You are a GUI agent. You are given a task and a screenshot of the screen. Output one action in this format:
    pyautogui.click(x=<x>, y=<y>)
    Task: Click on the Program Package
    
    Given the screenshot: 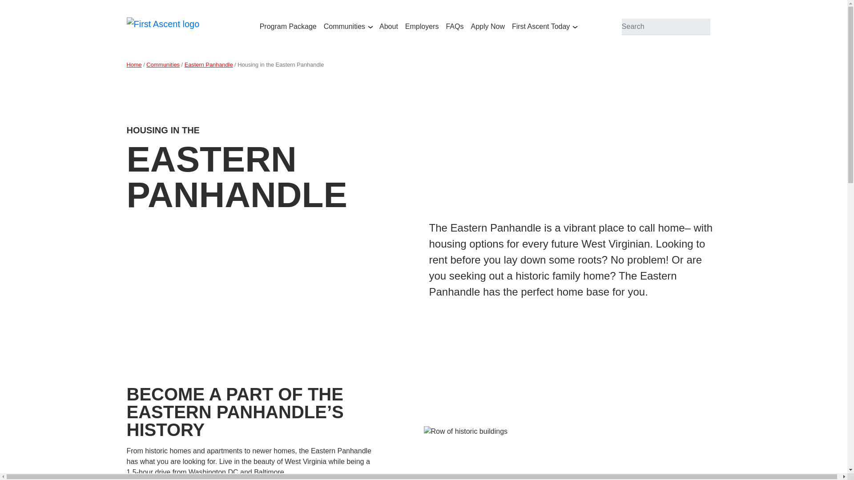 What is the action you would take?
    pyautogui.click(x=288, y=27)
    